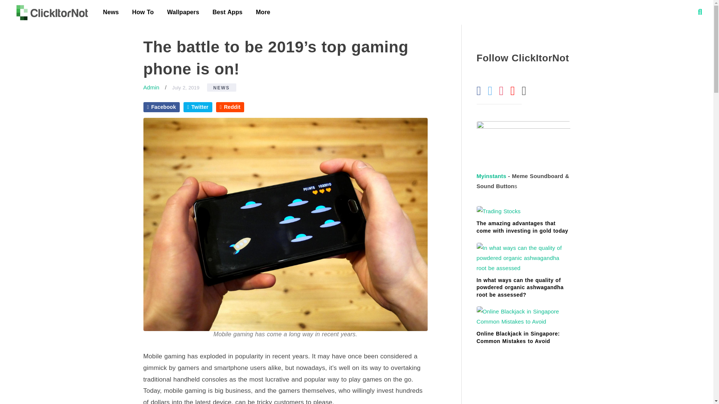 Image resolution: width=719 pixels, height=404 pixels. Describe the element at coordinates (263, 12) in the screenshot. I see `More` at that location.